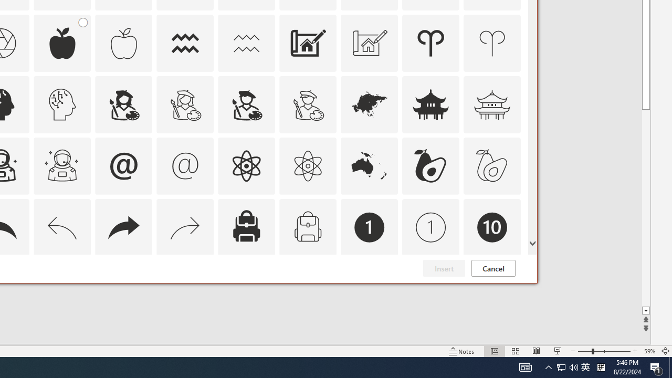 This screenshot has width=672, height=378. What do you see at coordinates (370, 289) in the screenshot?
I see `AutomationID: Icons_Badge8_M` at bounding box center [370, 289].